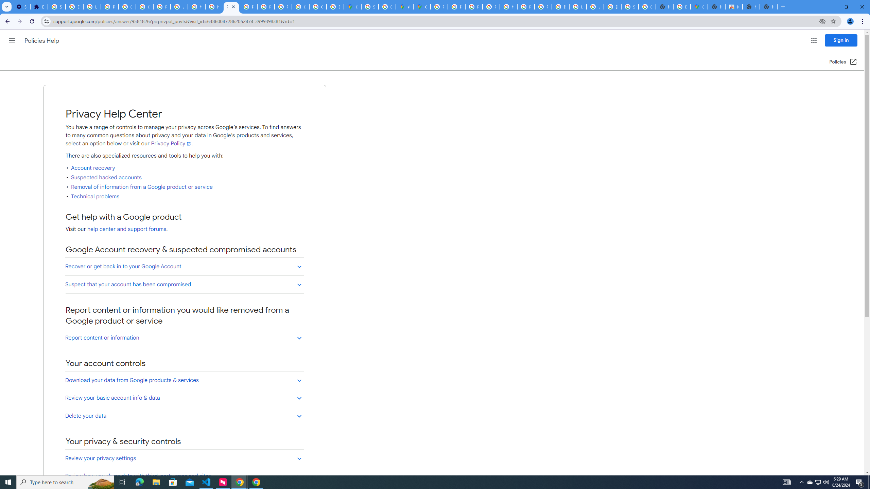 This screenshot has height=489, width=870. I want to click on Sign in - Google Accounts, so click(630, 7).